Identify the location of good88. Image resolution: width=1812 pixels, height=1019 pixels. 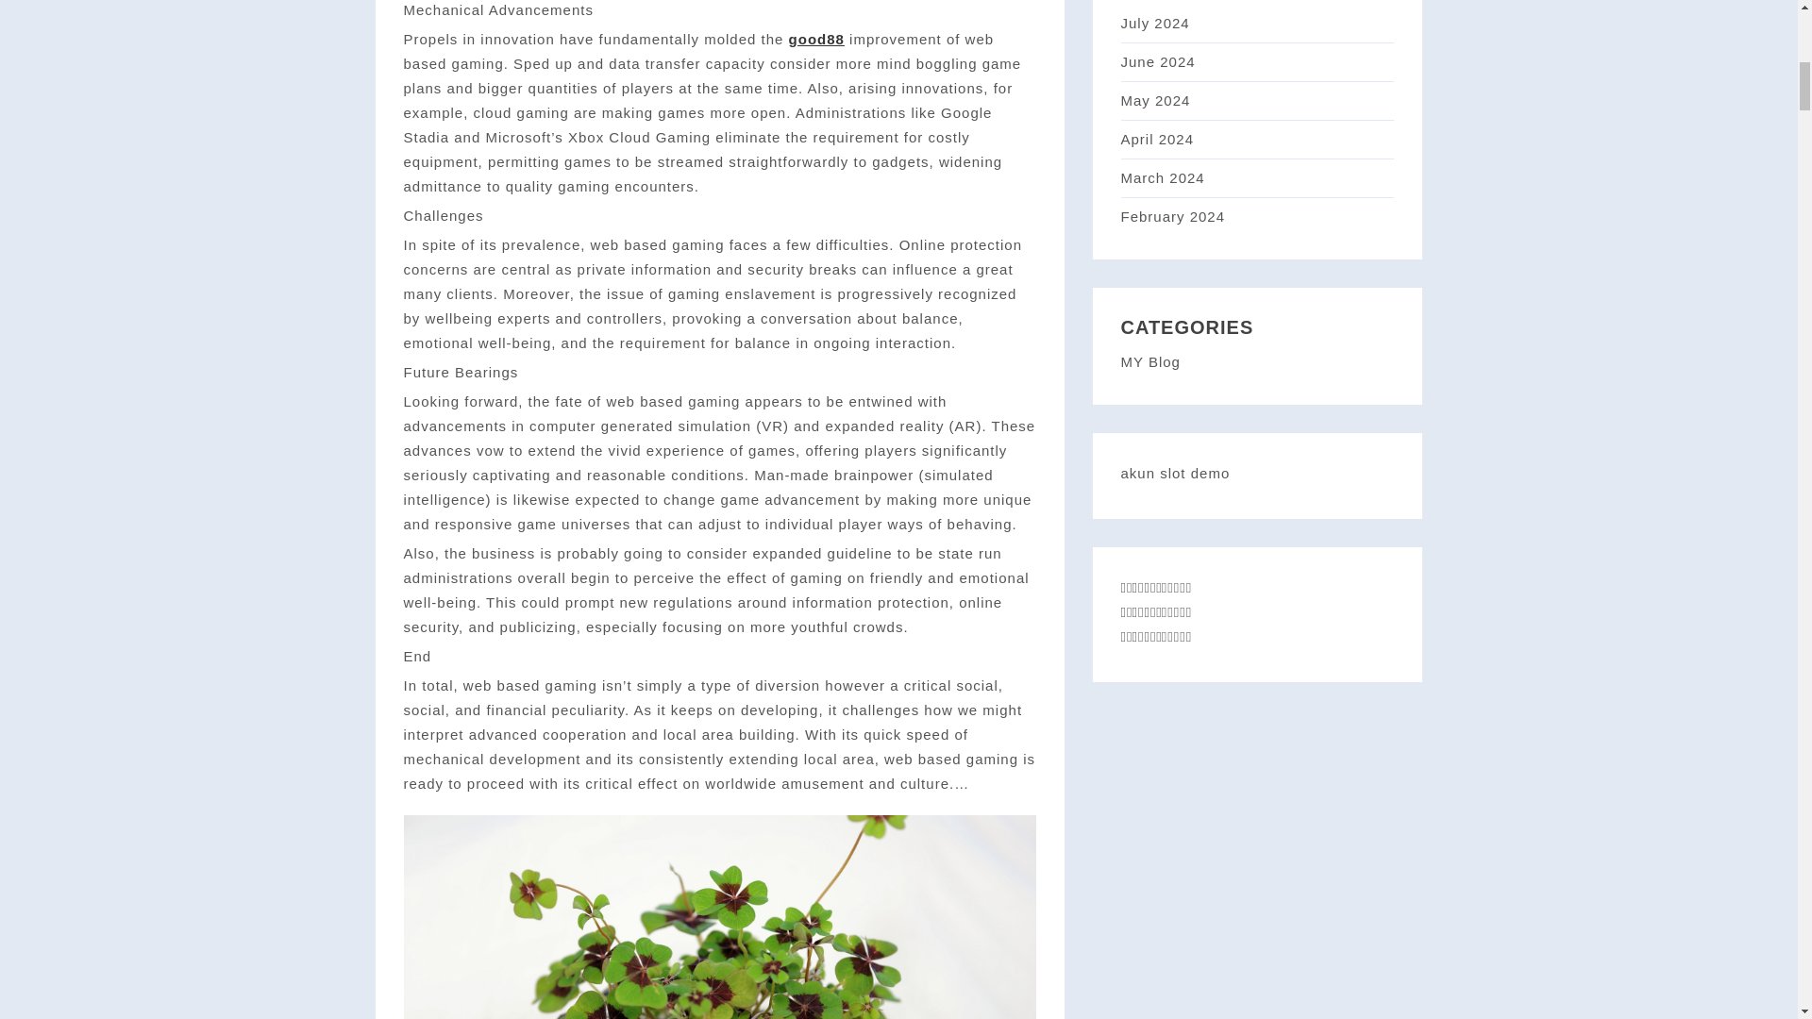
(815, 39).